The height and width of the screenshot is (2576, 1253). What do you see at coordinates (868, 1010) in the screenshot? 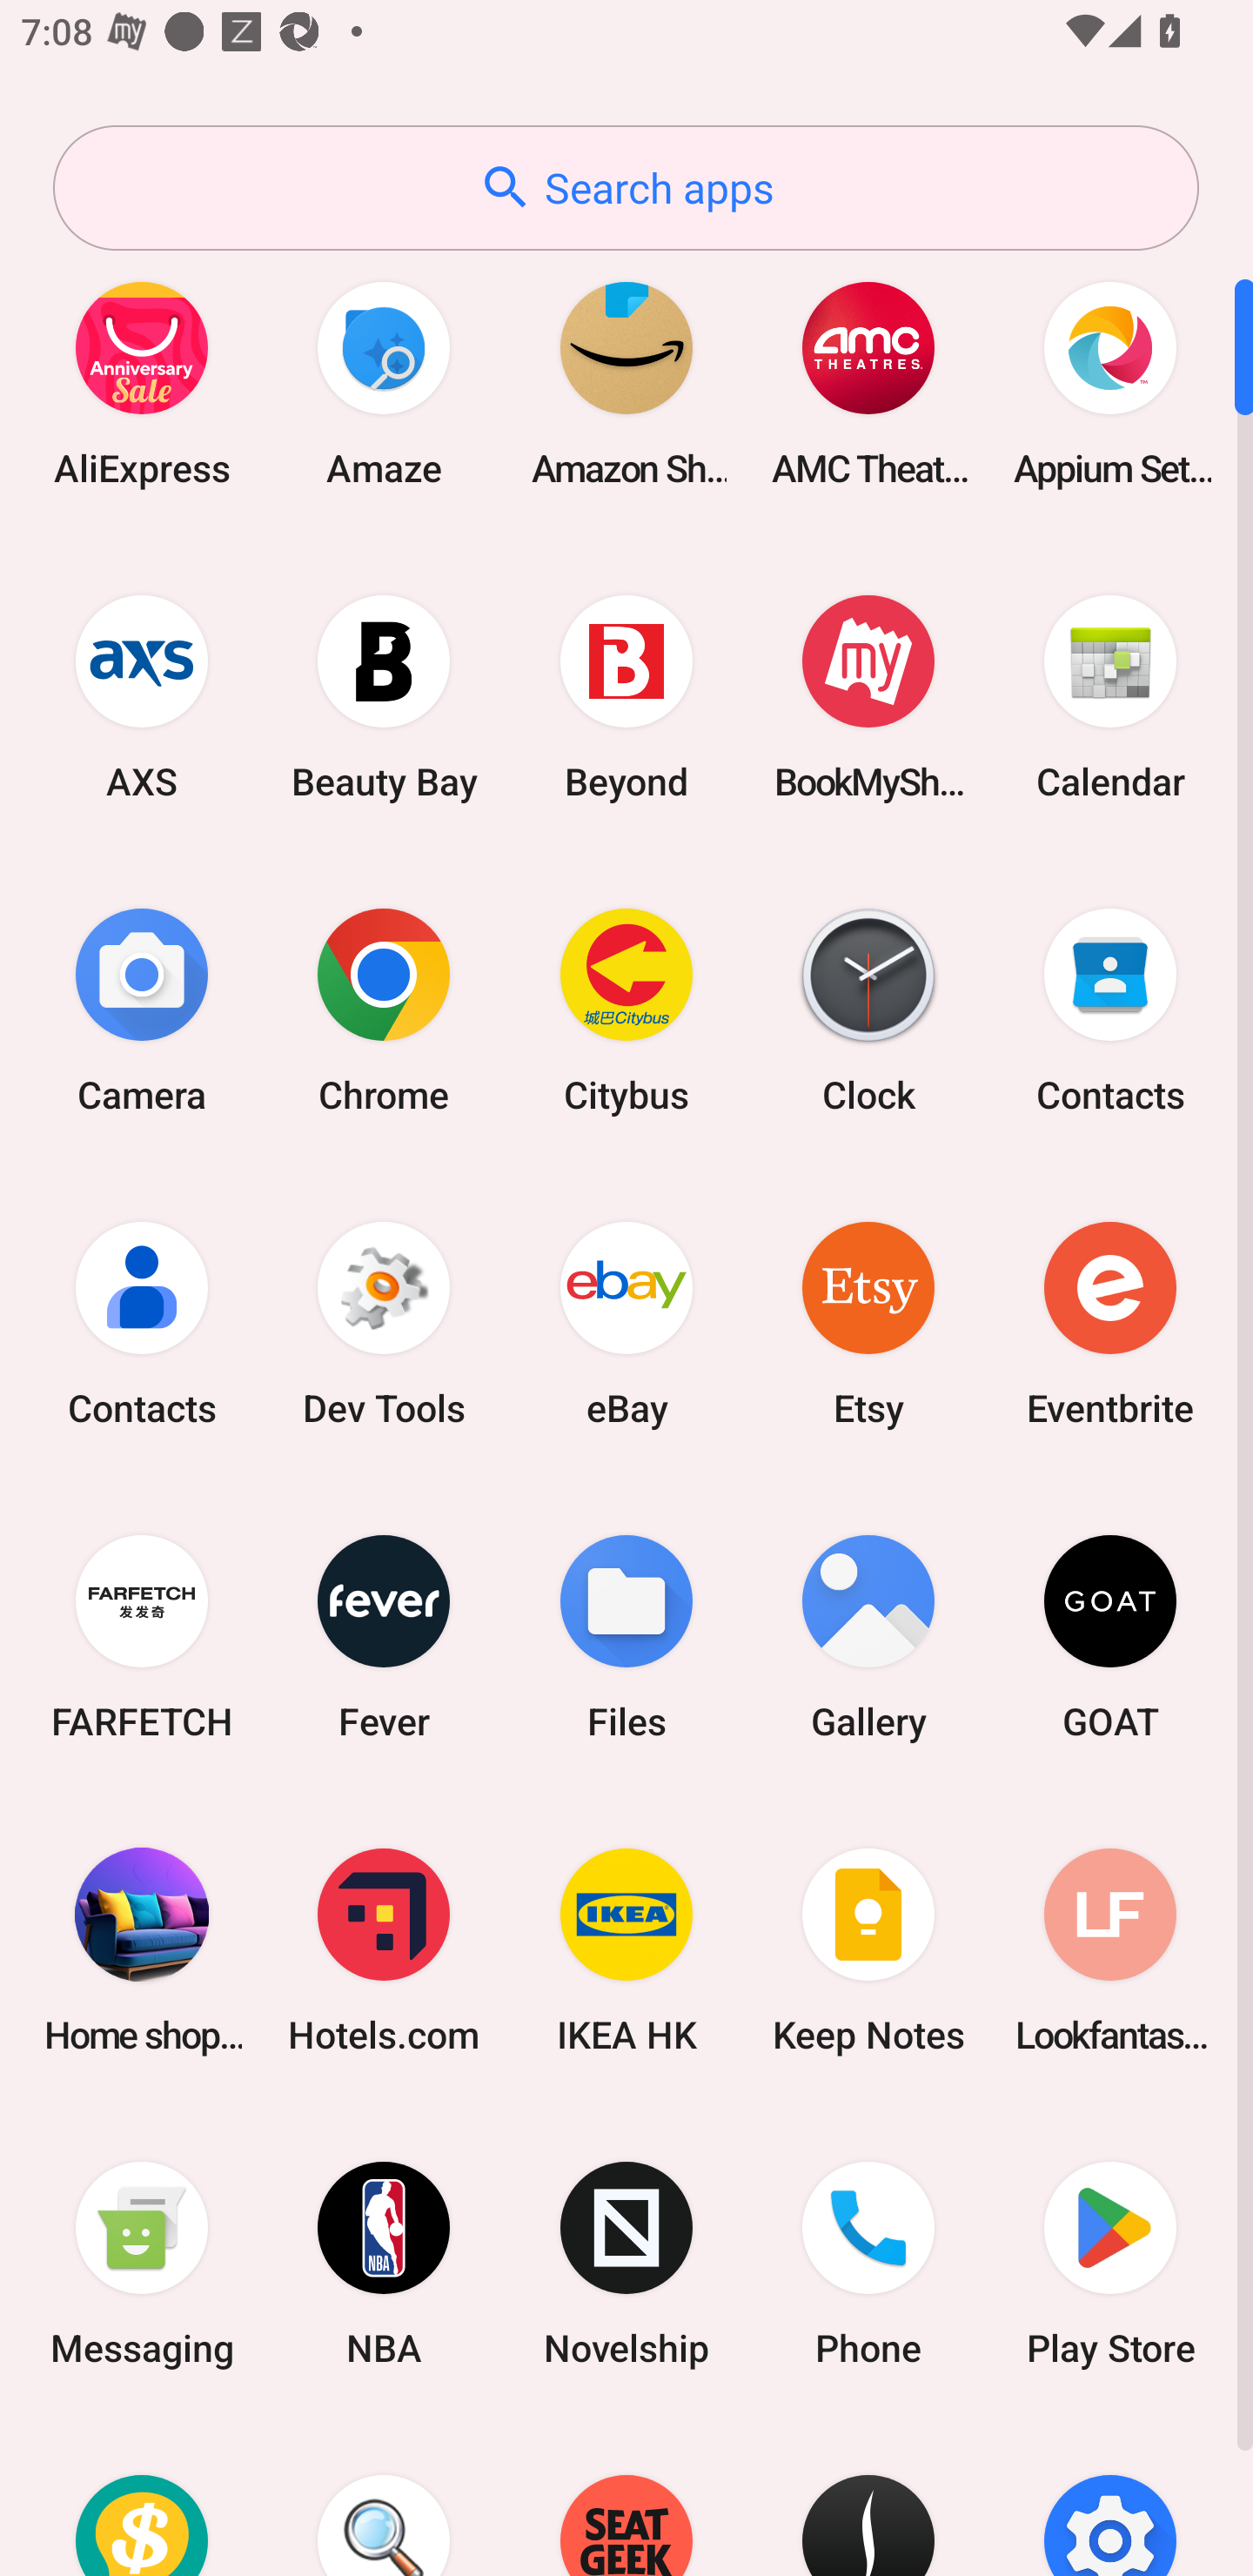
I see `Clock` at bounding box center [868, 1010].